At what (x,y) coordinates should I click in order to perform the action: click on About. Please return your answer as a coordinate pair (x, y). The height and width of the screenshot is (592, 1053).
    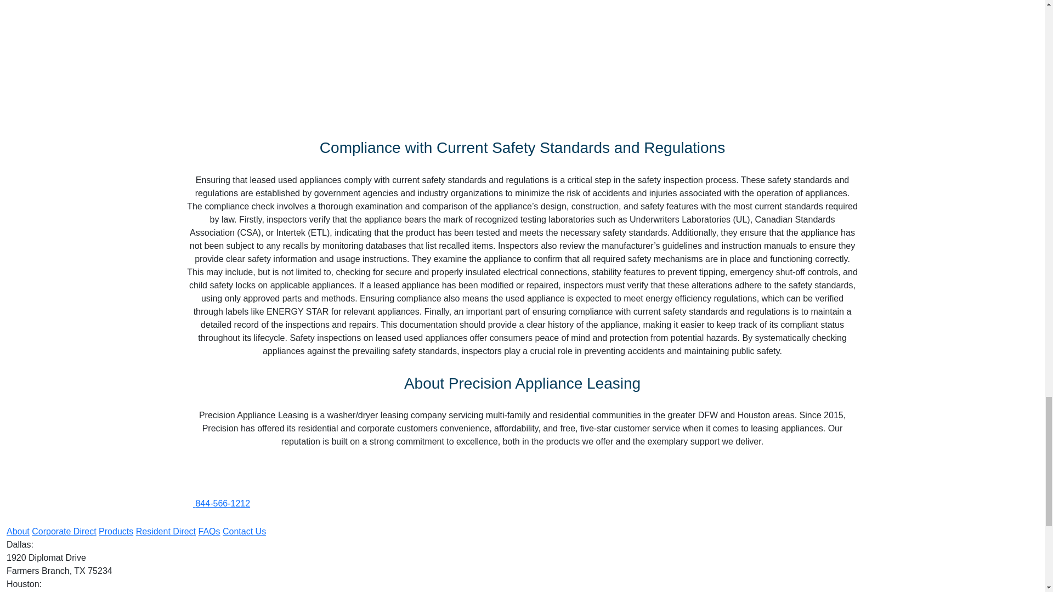
    Looking at the image, I should click on (18, 532).